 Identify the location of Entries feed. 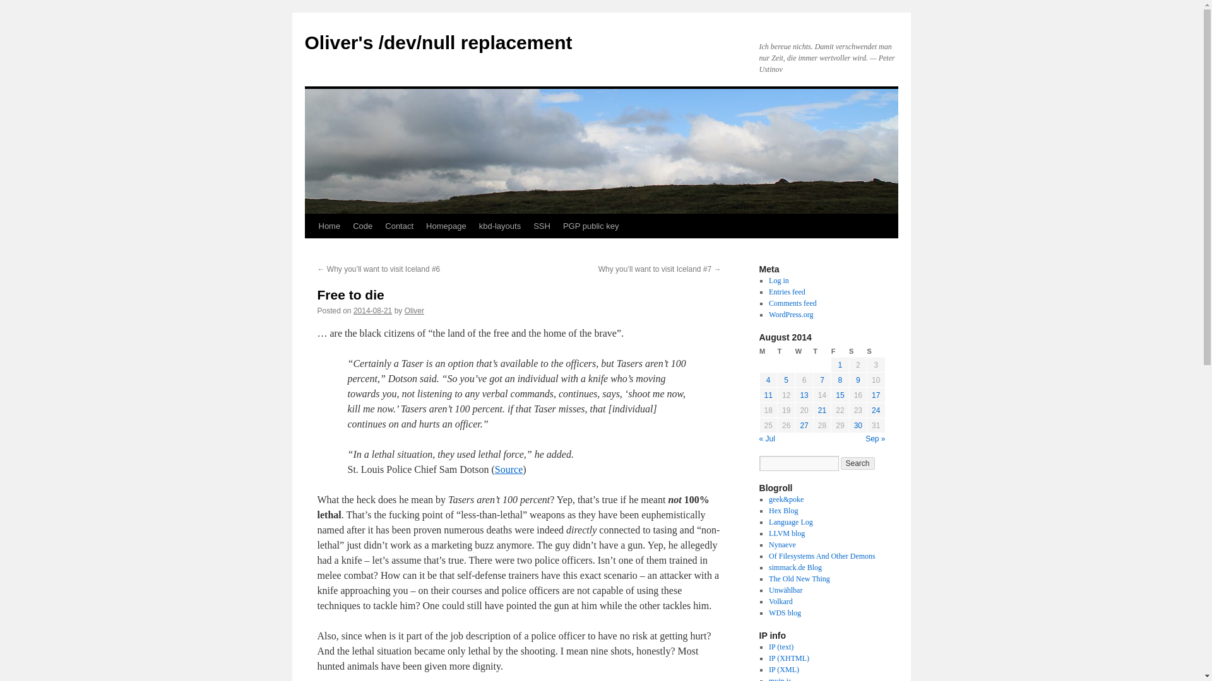
(787, 291).